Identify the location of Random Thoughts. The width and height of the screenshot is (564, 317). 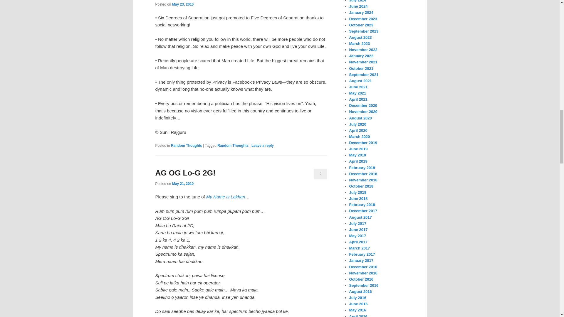
(186, 146).